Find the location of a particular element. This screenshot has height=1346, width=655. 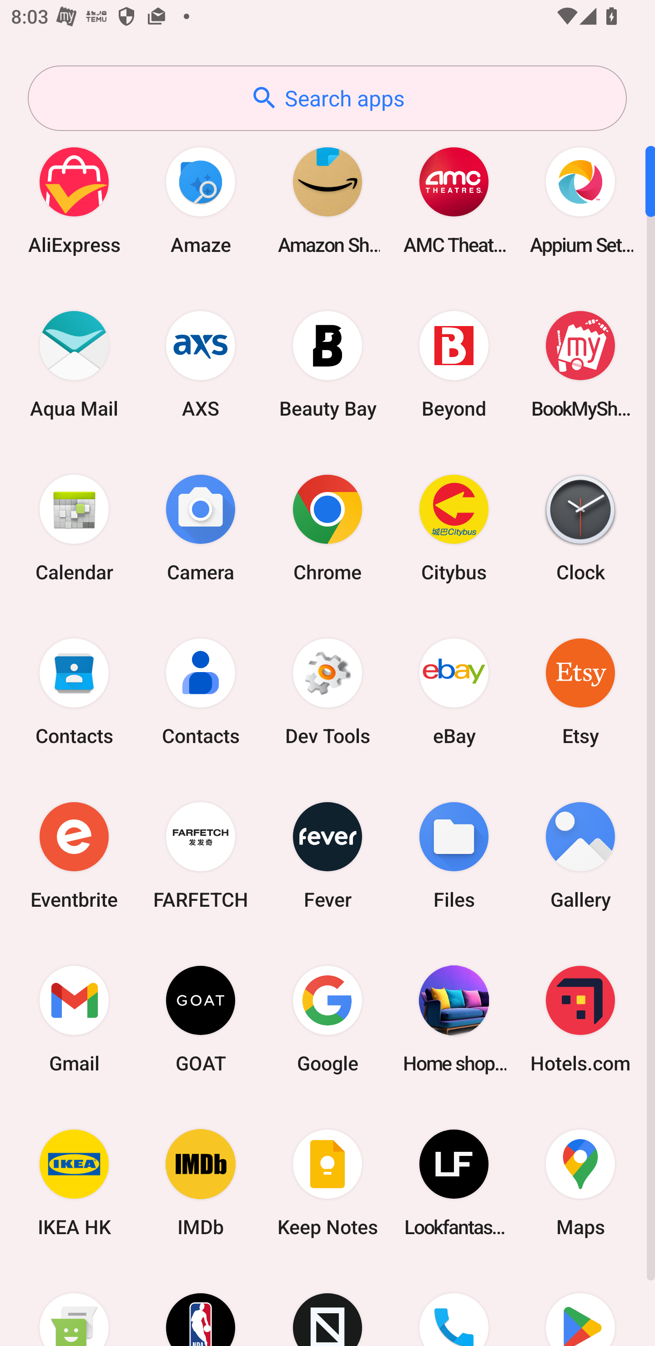

Files is located at coordinates (454, 855).